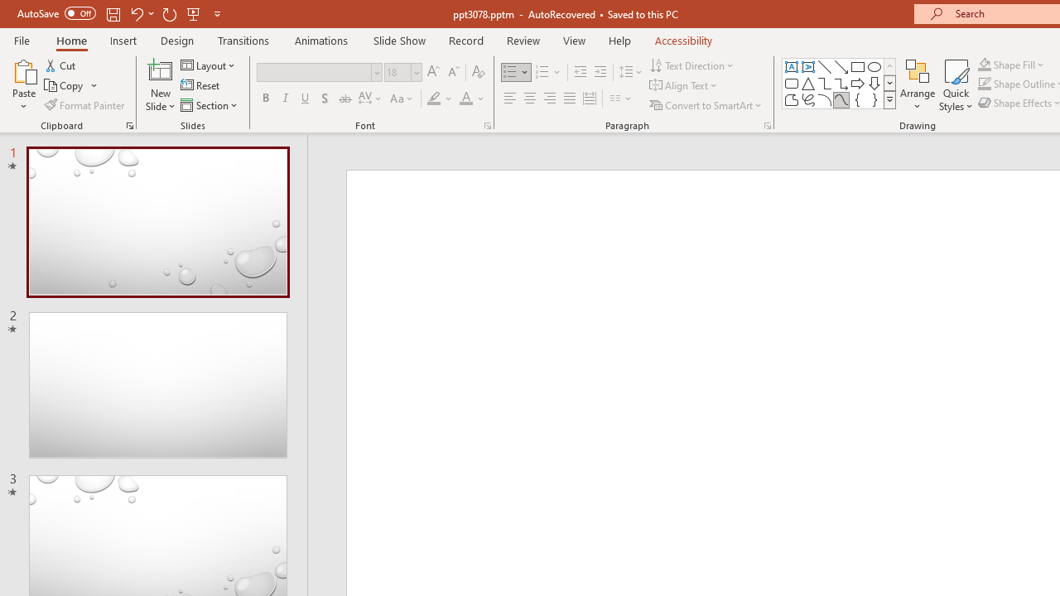  Describe the element at coordinates (549, 99) in the screenshot. I see `Align Right` at that location.